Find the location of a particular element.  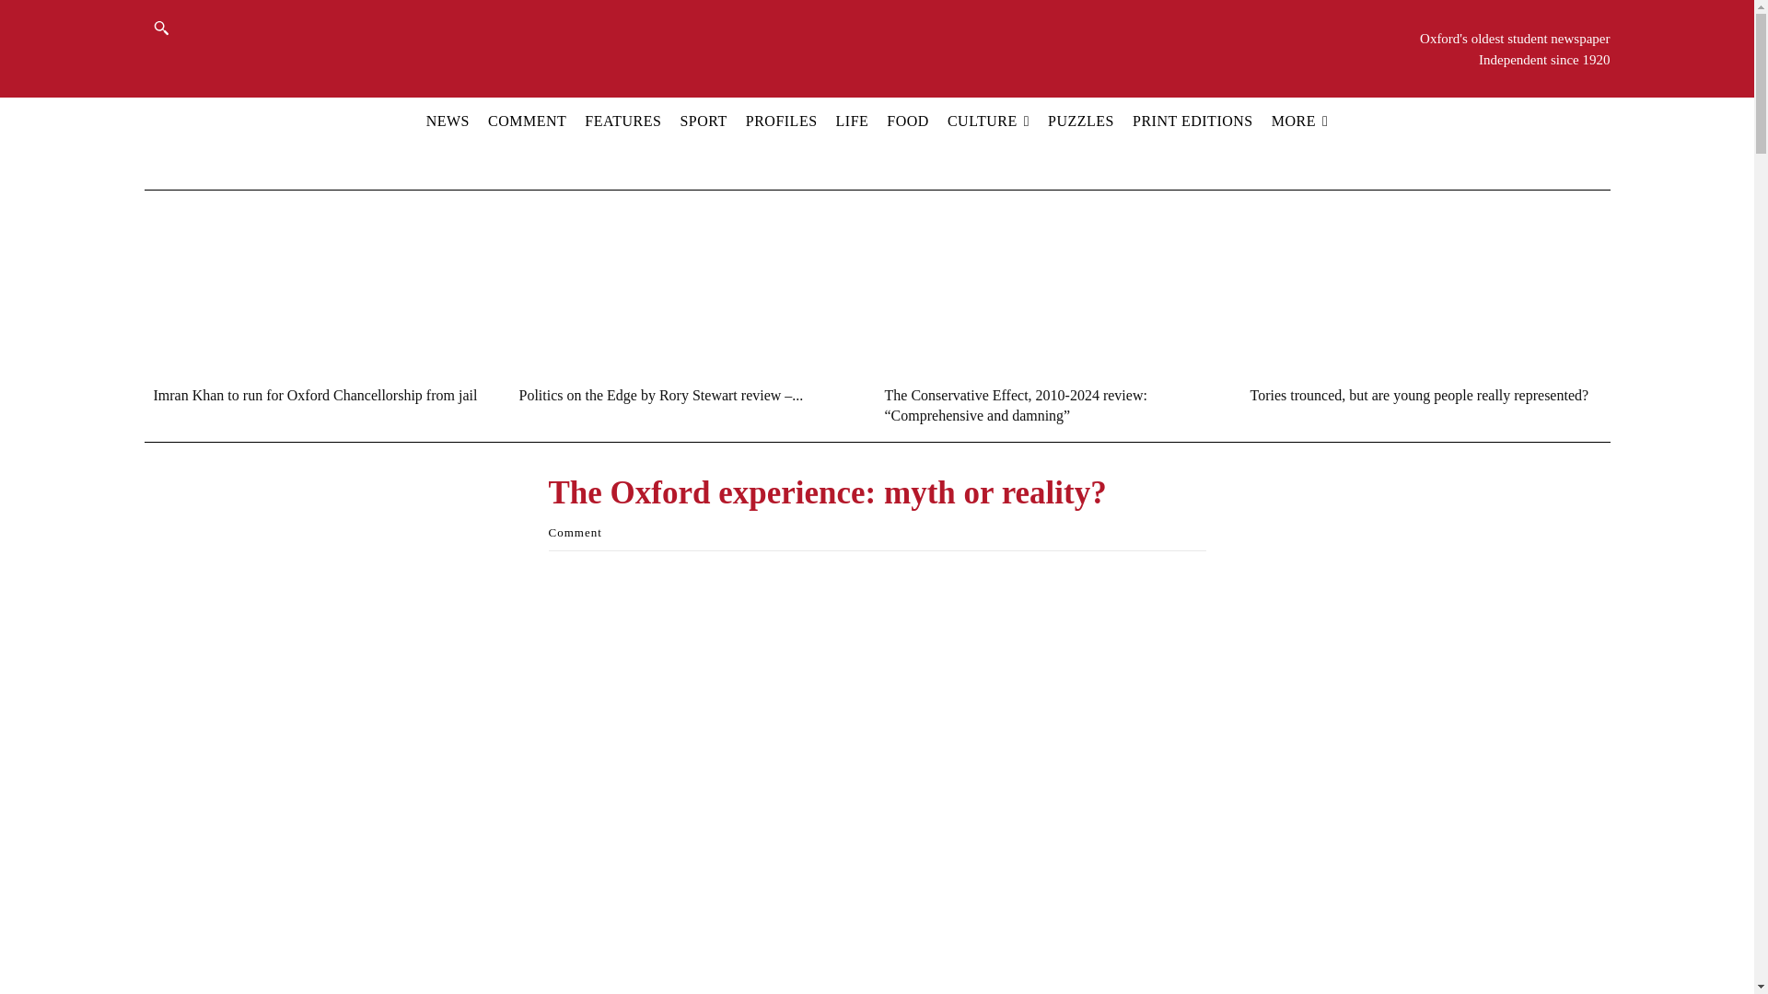

COMMENT is located at coordinates (527, 121).